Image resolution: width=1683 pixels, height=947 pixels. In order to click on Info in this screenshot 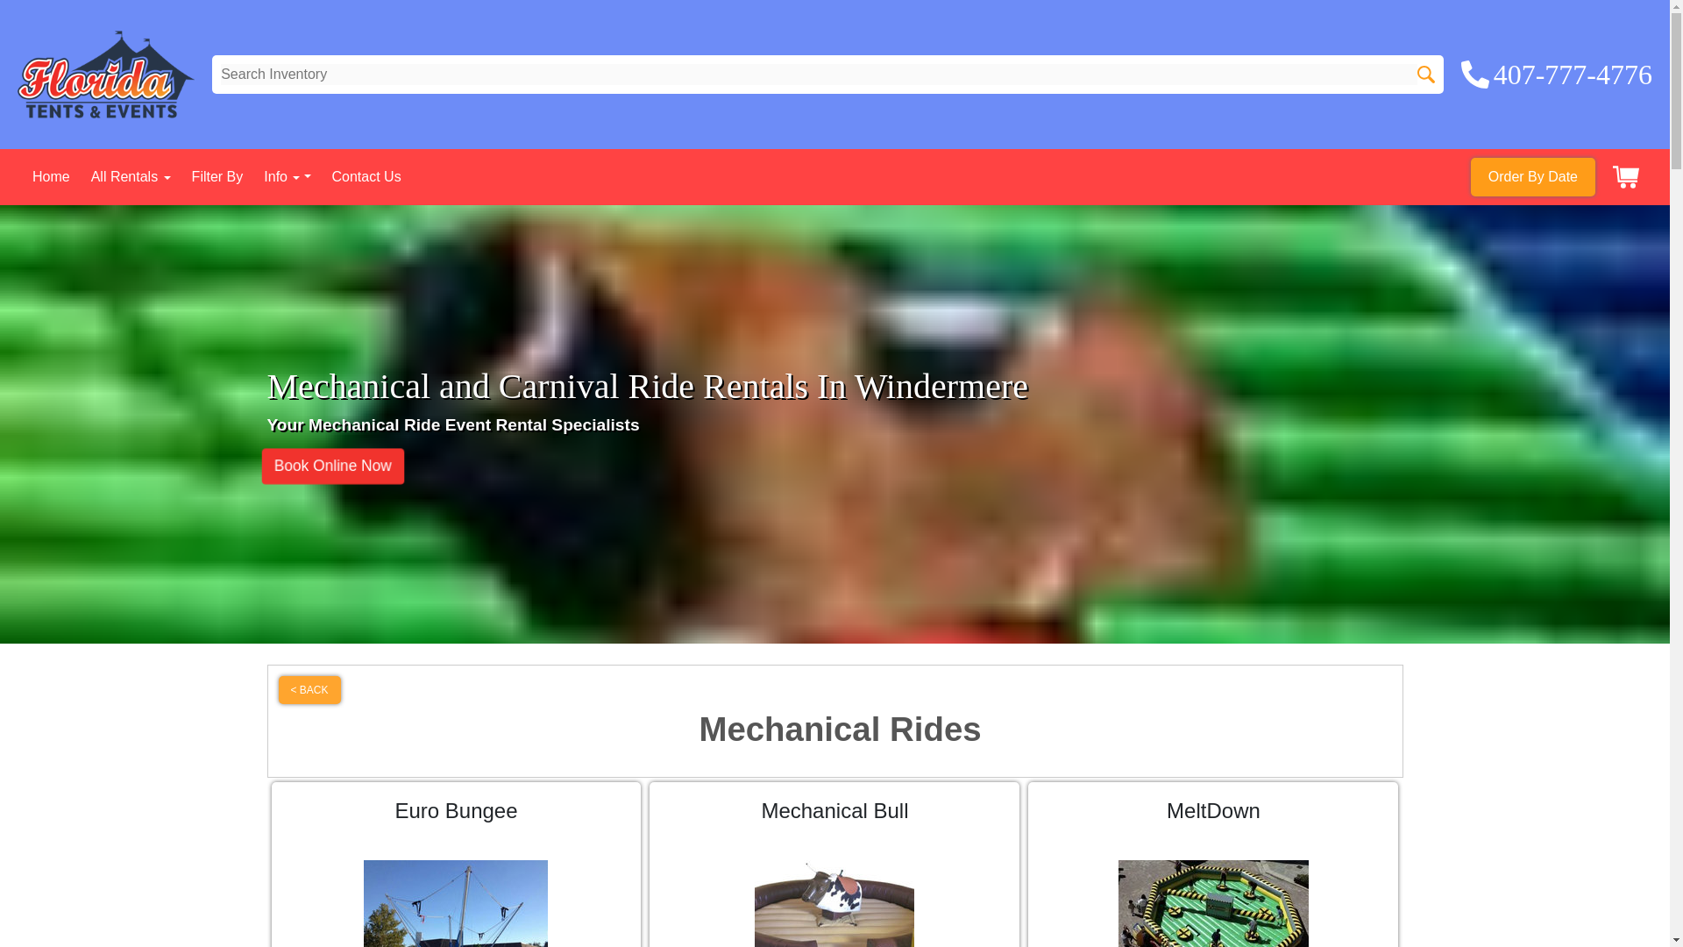, I will do `click(287, 176)`.